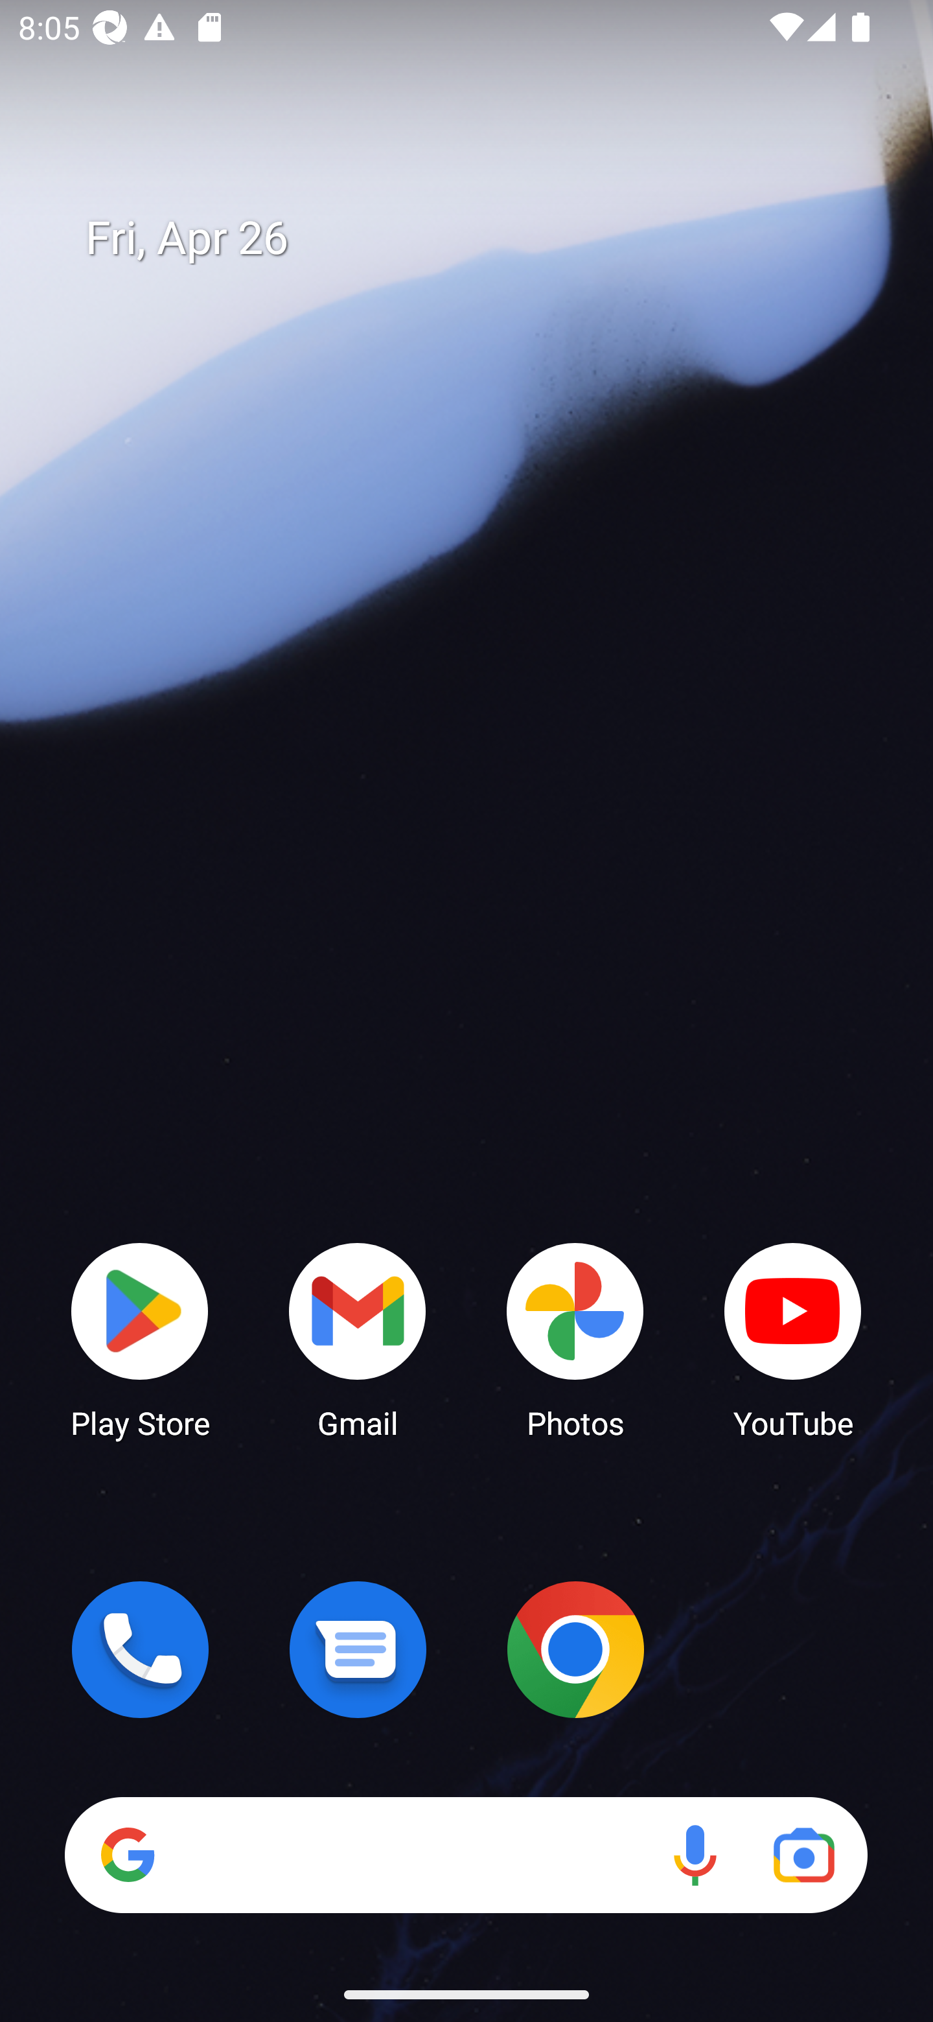 This screenshot has width=933, height=2022. What do you see at coordinates (695, 1855) in the screenshot?
I see `Voice search` at bounding box center [695, 1855].